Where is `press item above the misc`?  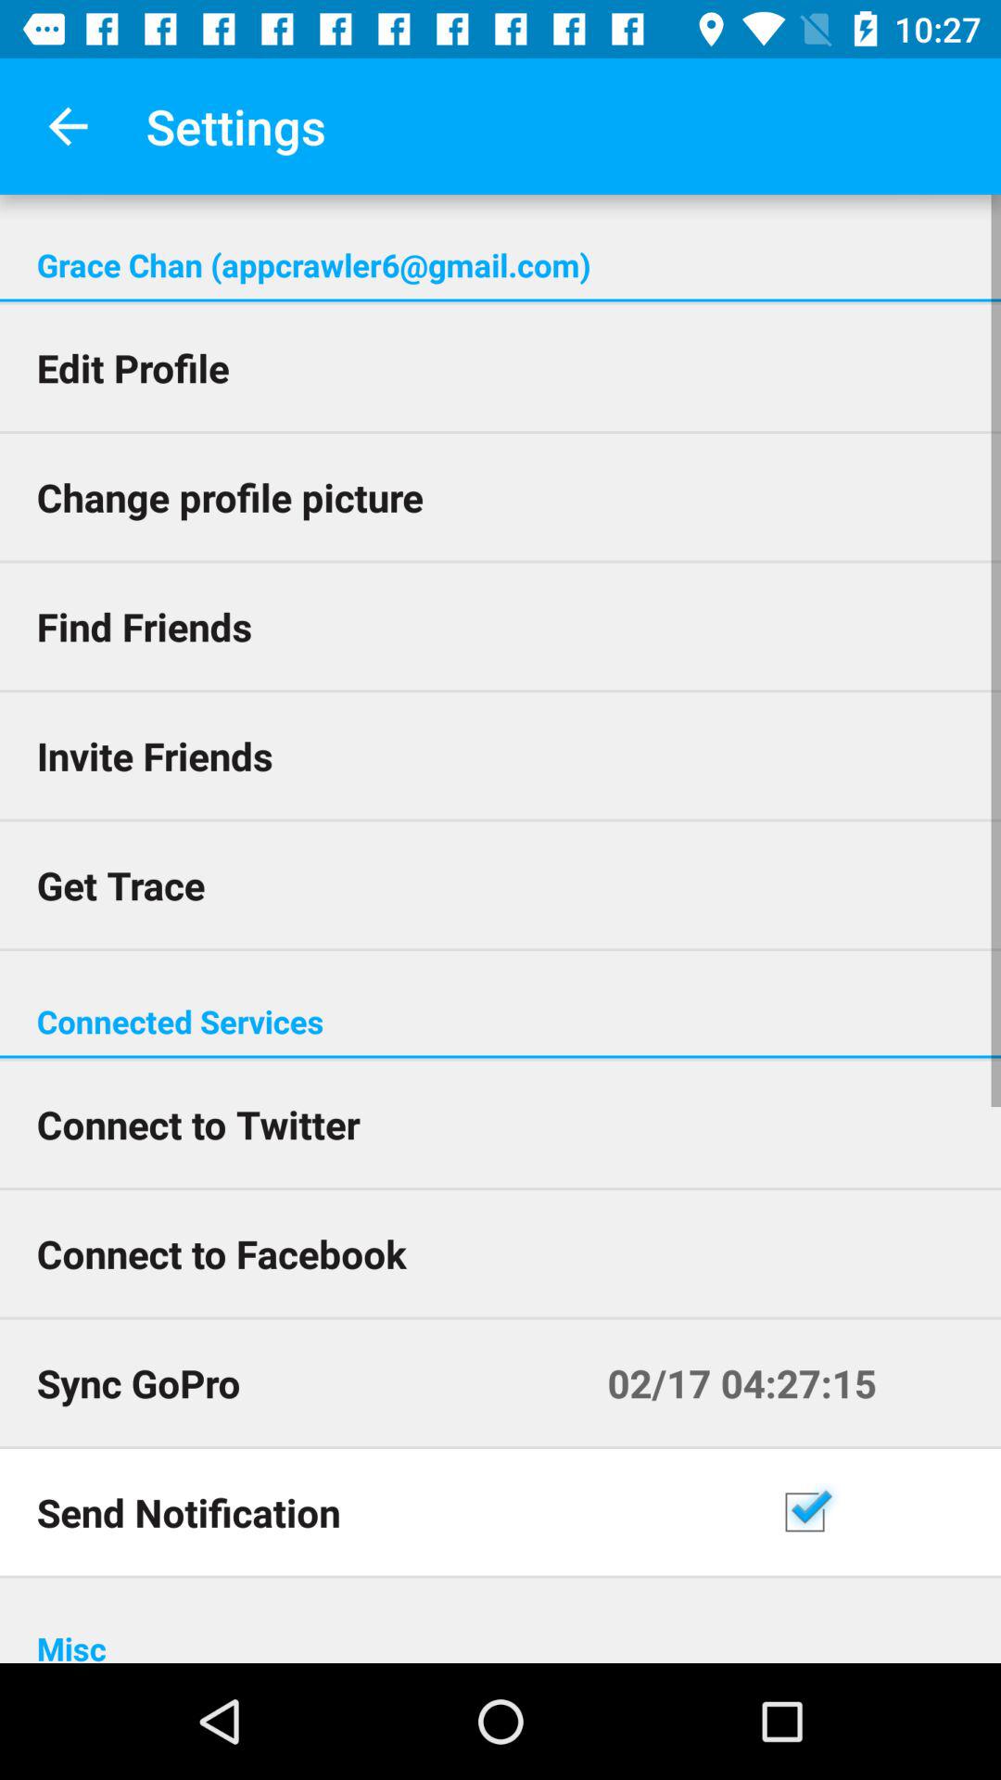
press item above the misc is located at coordinates (883, 1512).